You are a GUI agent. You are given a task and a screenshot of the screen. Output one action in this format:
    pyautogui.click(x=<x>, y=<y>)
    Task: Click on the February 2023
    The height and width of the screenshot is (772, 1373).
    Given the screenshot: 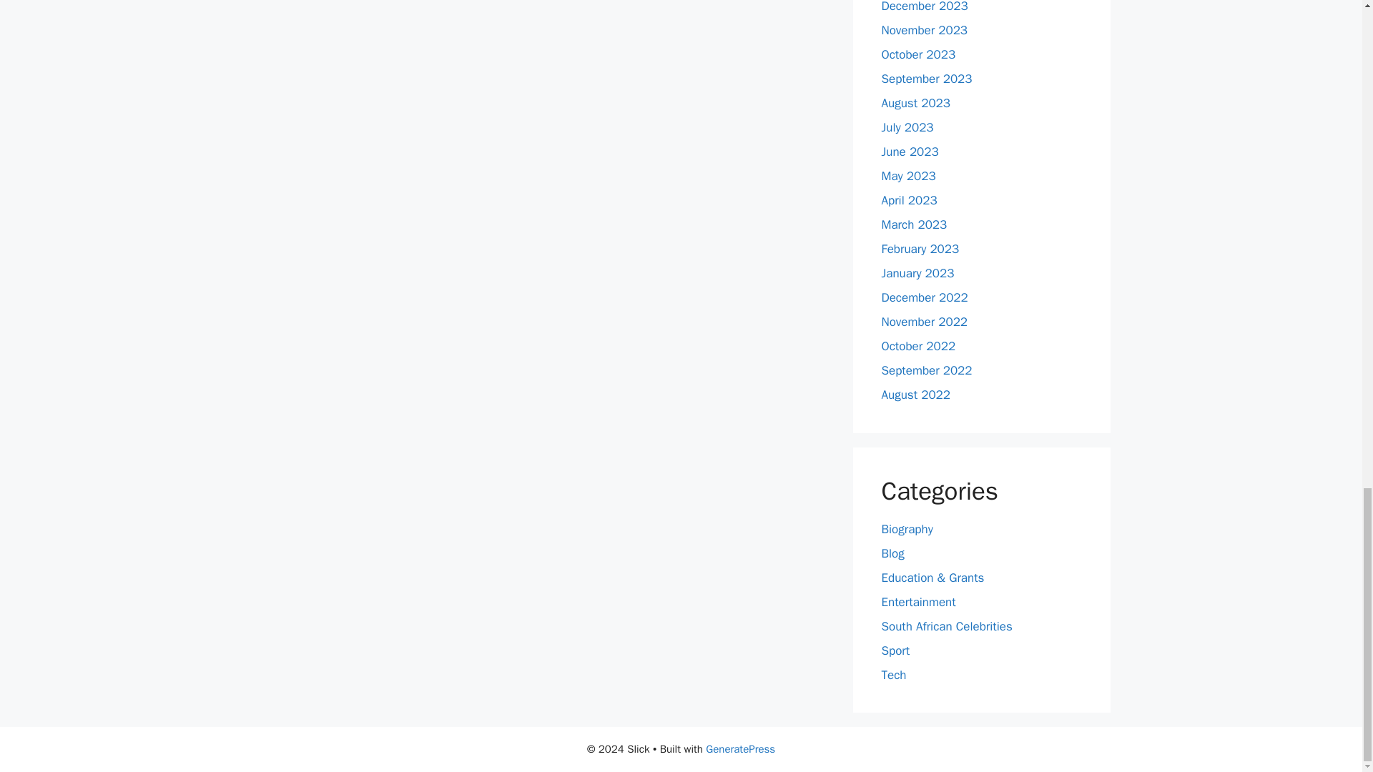 What is the action you would take?
    pyautogui.click(x=920, y=249)
    